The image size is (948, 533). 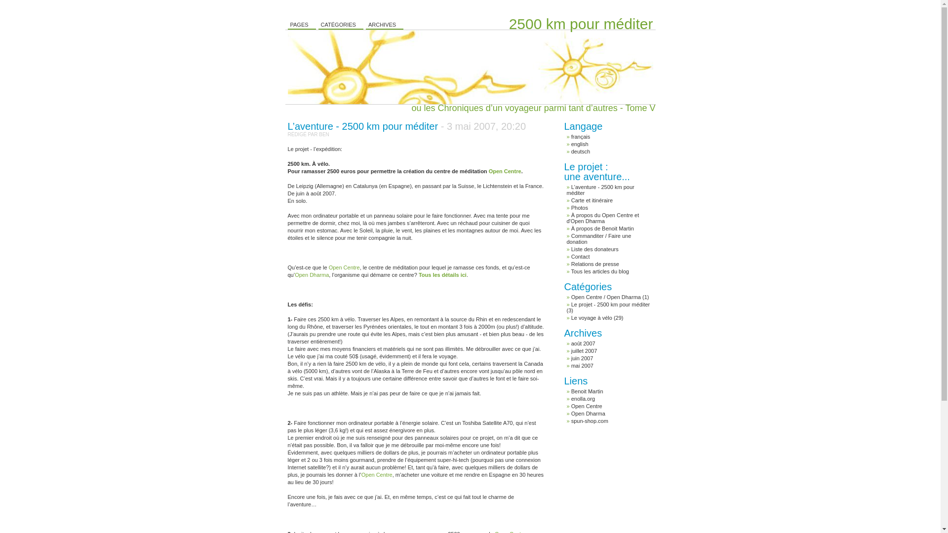 I want to click on Open Centre, so click(x=587, y=406).